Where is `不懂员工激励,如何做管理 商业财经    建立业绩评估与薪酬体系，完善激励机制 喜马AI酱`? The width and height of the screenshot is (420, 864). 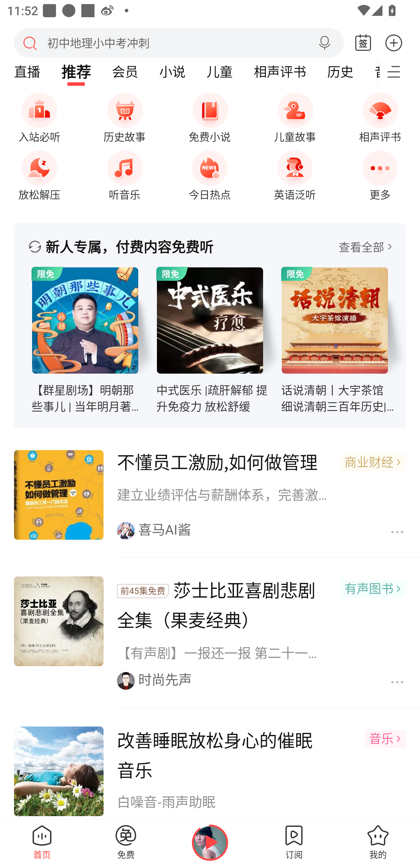
不懂员工激励,如何做管理 商业财经    建立业绩评估与薪酬体系，完善激励机制 喜马AI酱 is located at coordinates (210, 496).